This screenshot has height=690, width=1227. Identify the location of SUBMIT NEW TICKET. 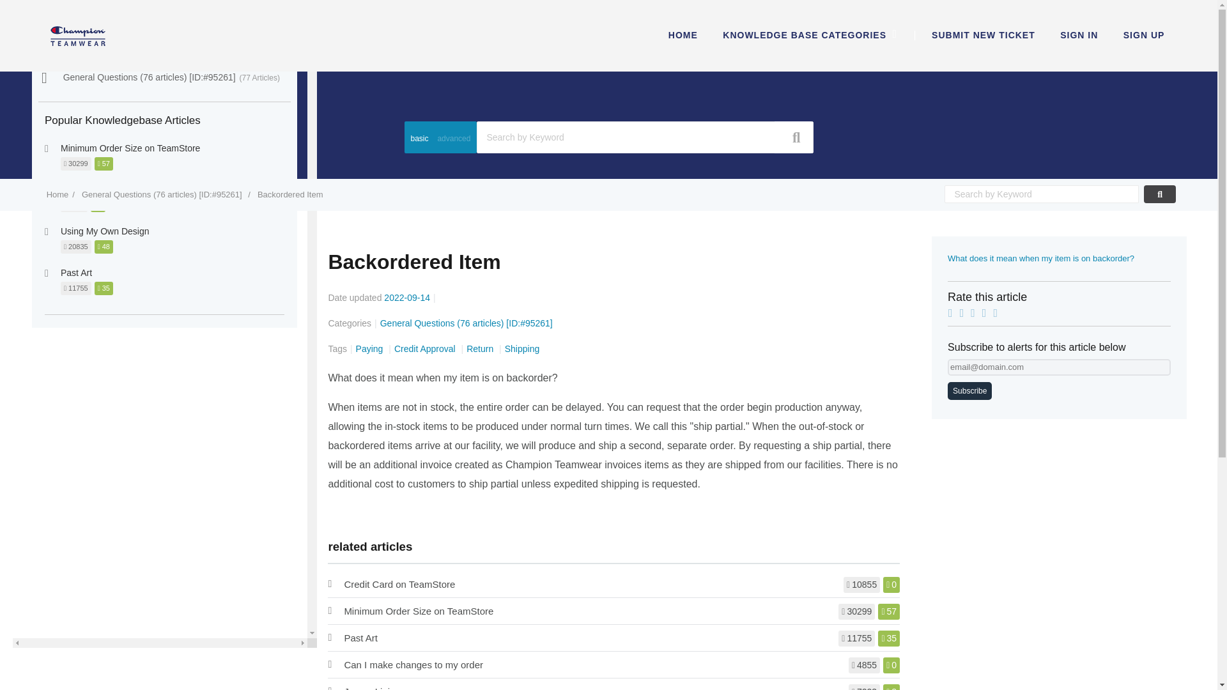
(984, 34).